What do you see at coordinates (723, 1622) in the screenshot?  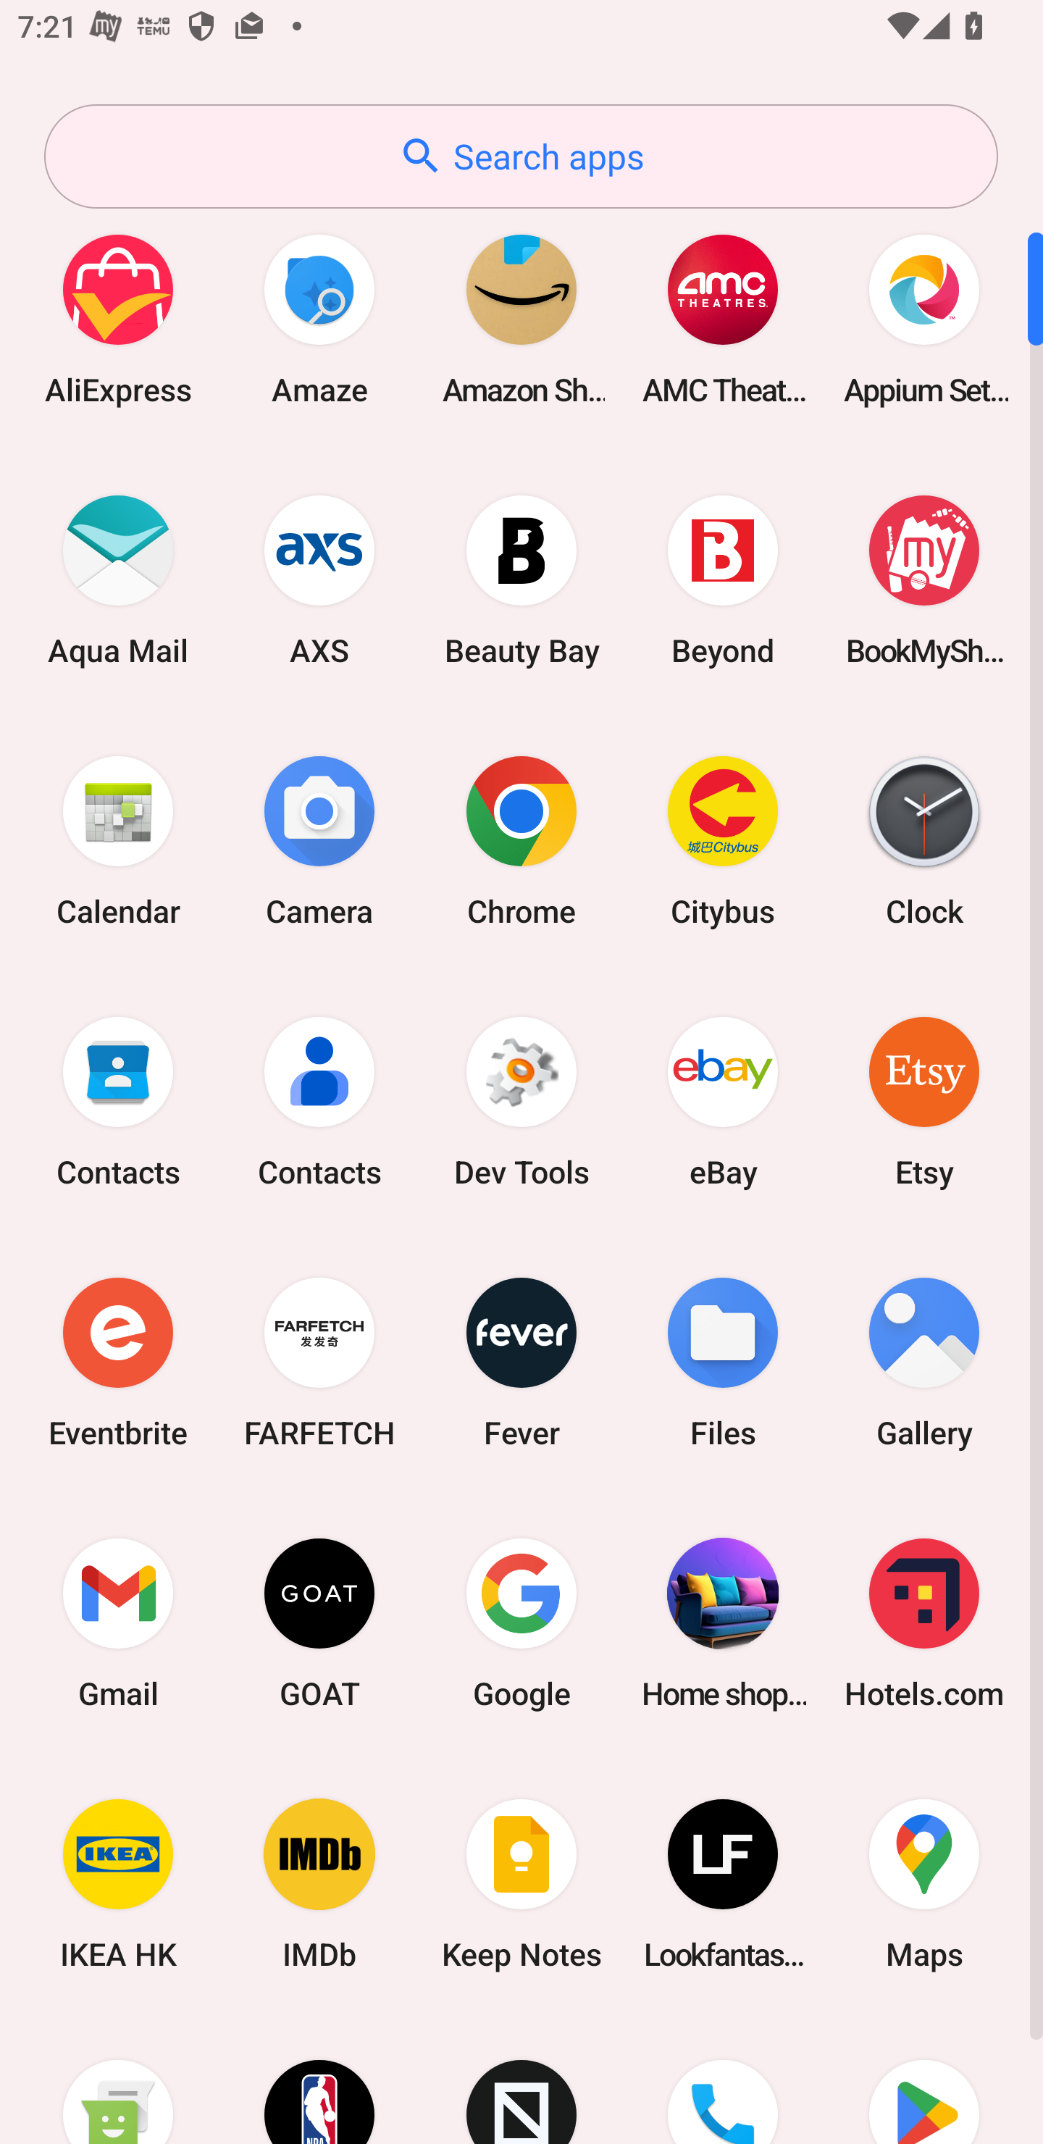 I see `Home shopping` at bounding box center [723, 1622].